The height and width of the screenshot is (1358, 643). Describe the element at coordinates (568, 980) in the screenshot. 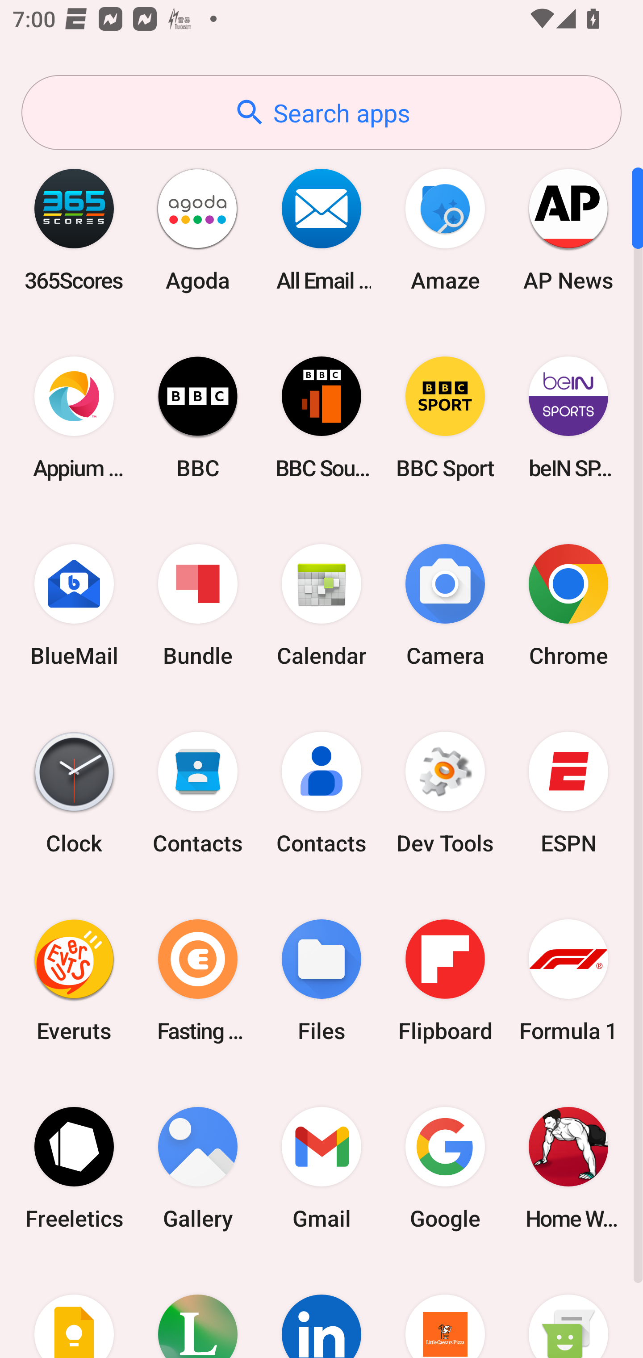

I see `Formula 1` at that location.